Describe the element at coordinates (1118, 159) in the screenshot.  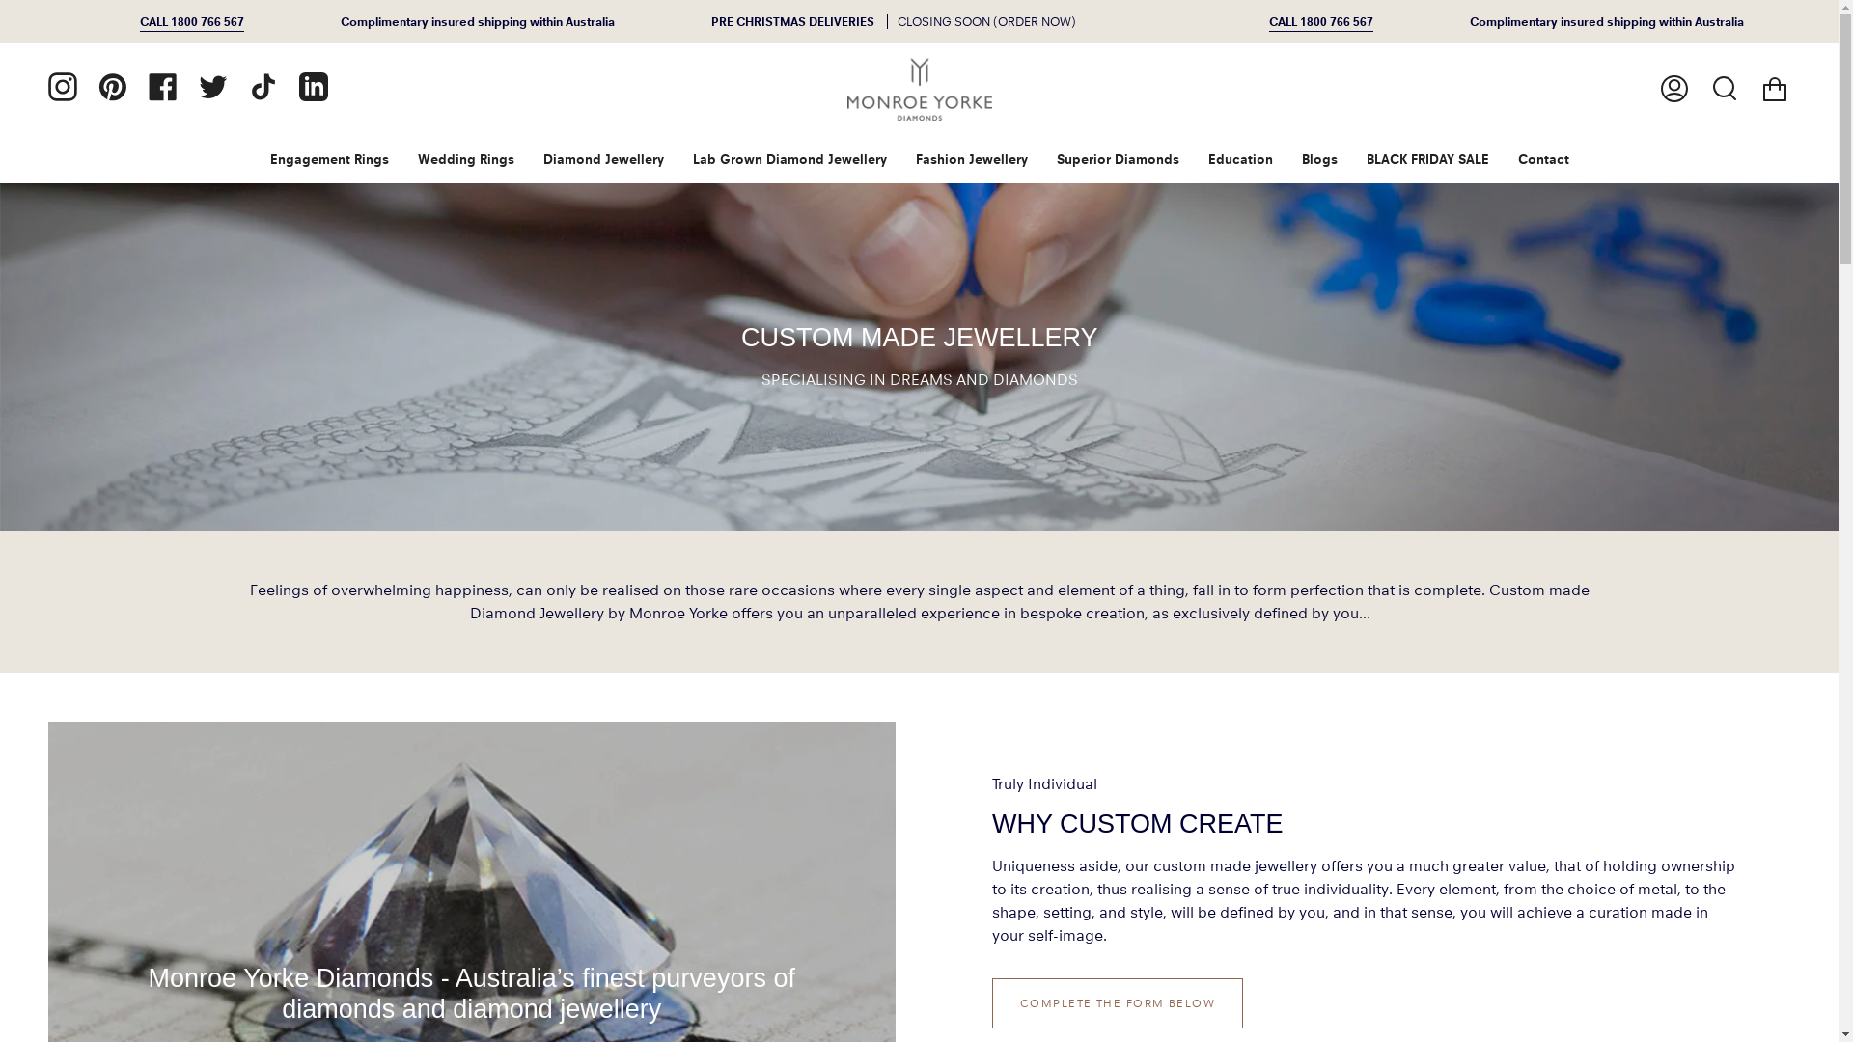
I see `Superior Diamonds` at that location.